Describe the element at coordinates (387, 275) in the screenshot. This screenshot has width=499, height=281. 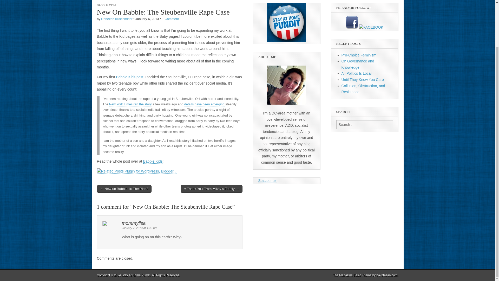
I see `bavotasan.com` at that location.